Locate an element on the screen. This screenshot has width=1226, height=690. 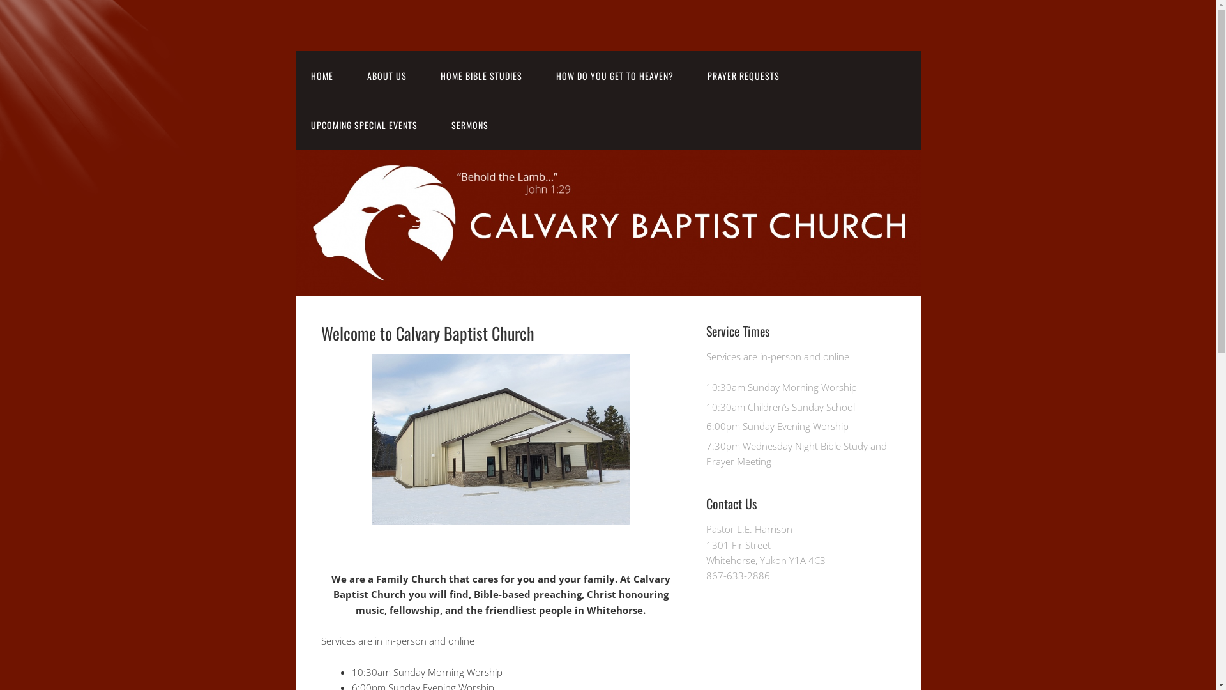
HOME is located at coordinates (322, 75).